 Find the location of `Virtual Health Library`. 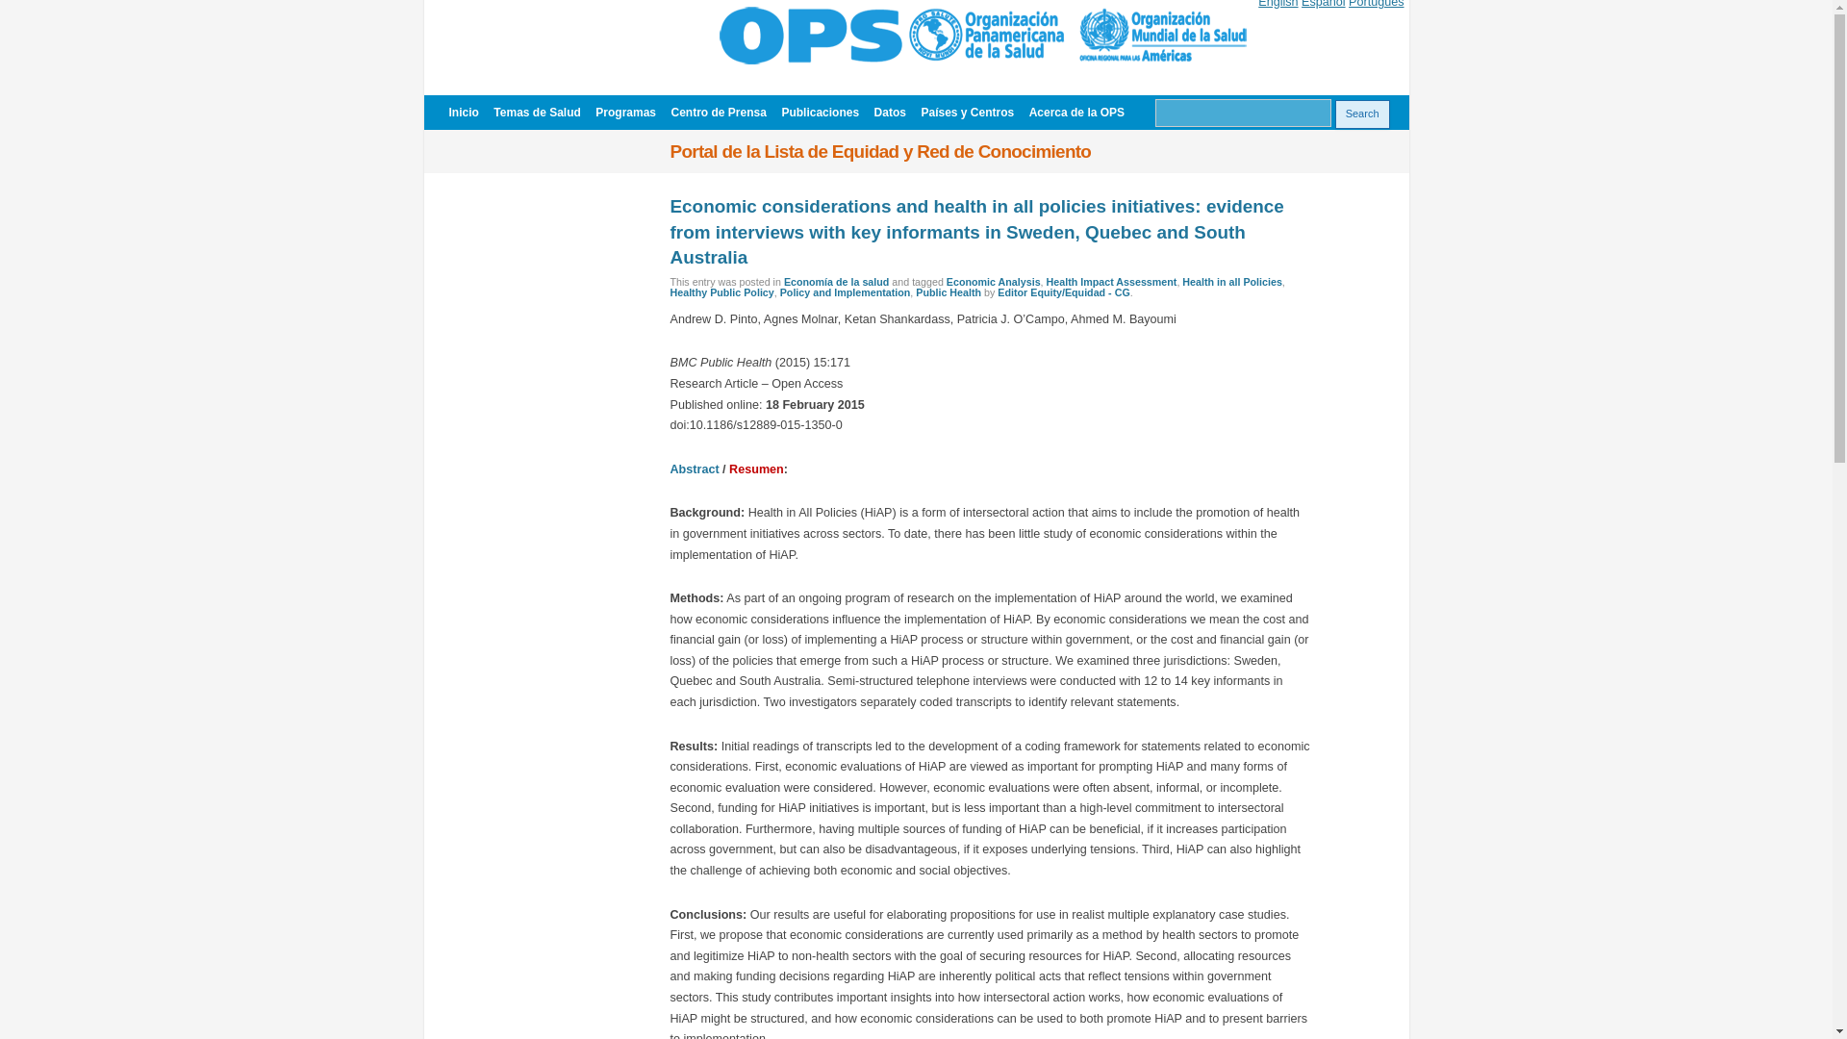

Virtual Health Library is located at coordinates (983, 62).